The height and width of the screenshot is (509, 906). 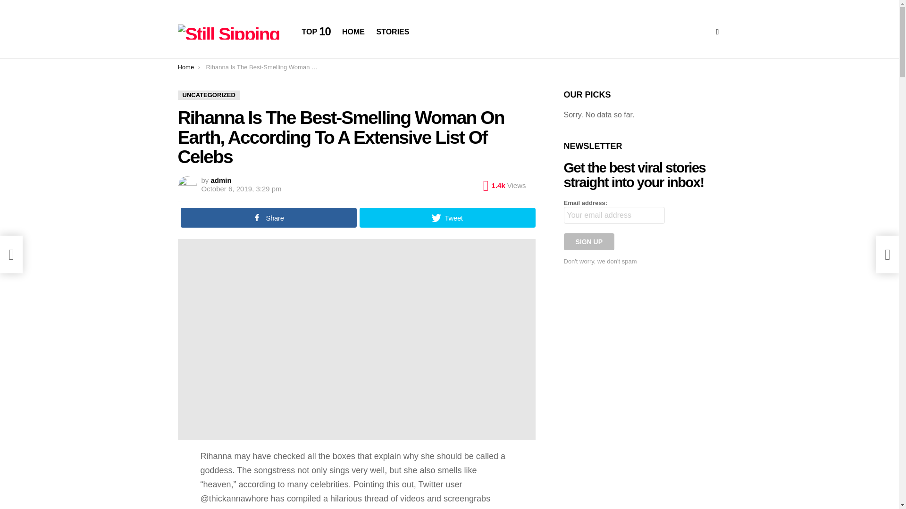 What do you see at coordinates (221, 180) in the screenshot?
I see `admin` at bounding box center [221, 180].